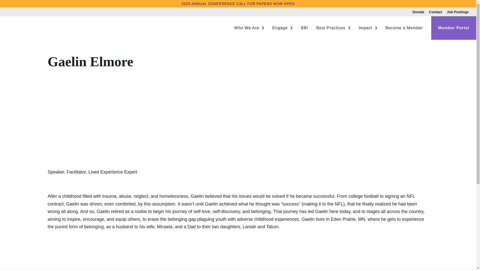 This screenshot has width=480, height=270. What do you see at coordinates (368, 33) in the screenshot?
I see `Impact` at bounding box center [368, 33].